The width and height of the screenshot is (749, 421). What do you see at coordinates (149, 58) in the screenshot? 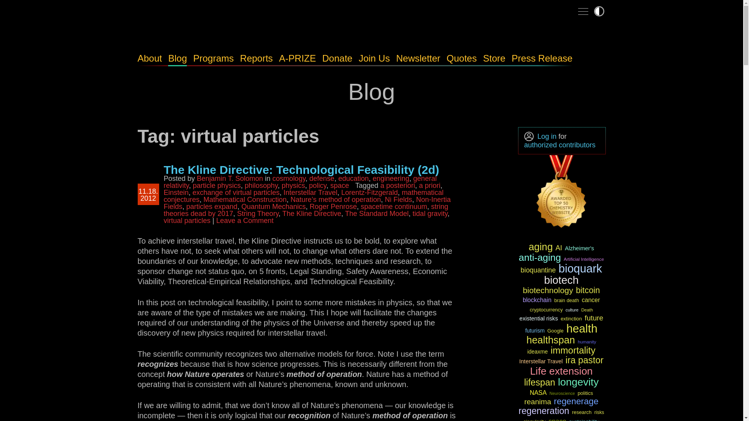
I see `About` at bounding box center [149, 58].